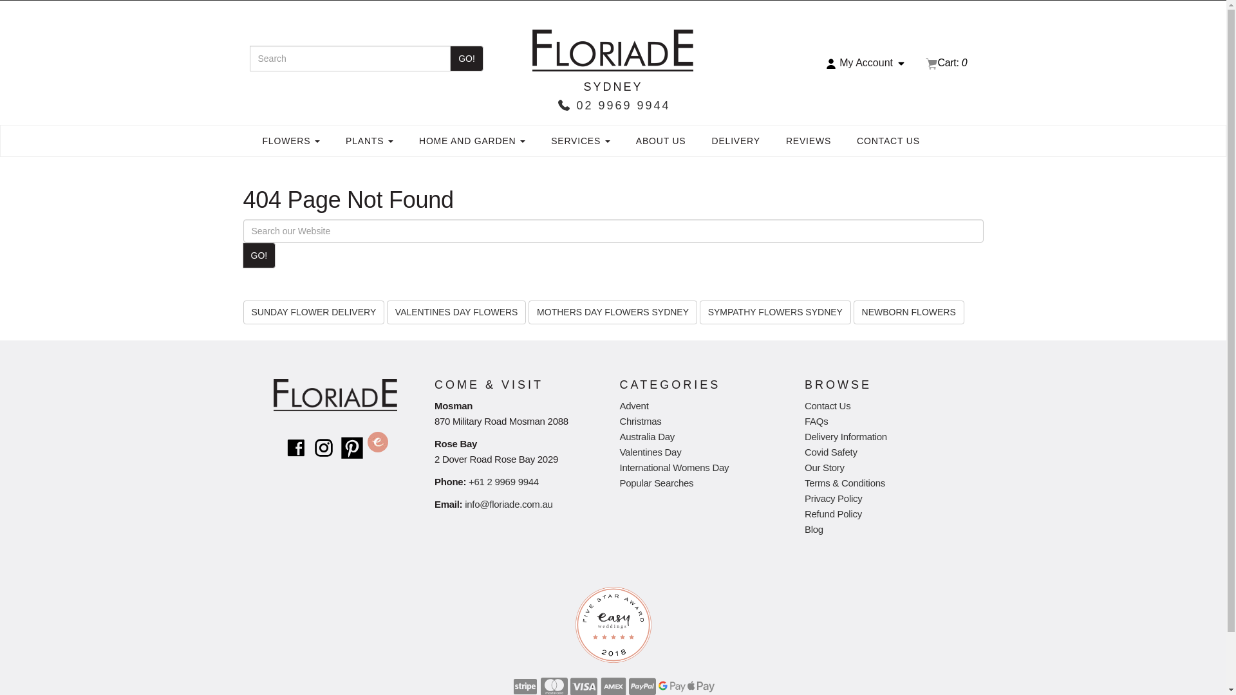 The image size is (1236, 695). What do you see at coordinates (370, 141) in the screenshot?
I see `PLANTS` at bounding box center [370, 141].